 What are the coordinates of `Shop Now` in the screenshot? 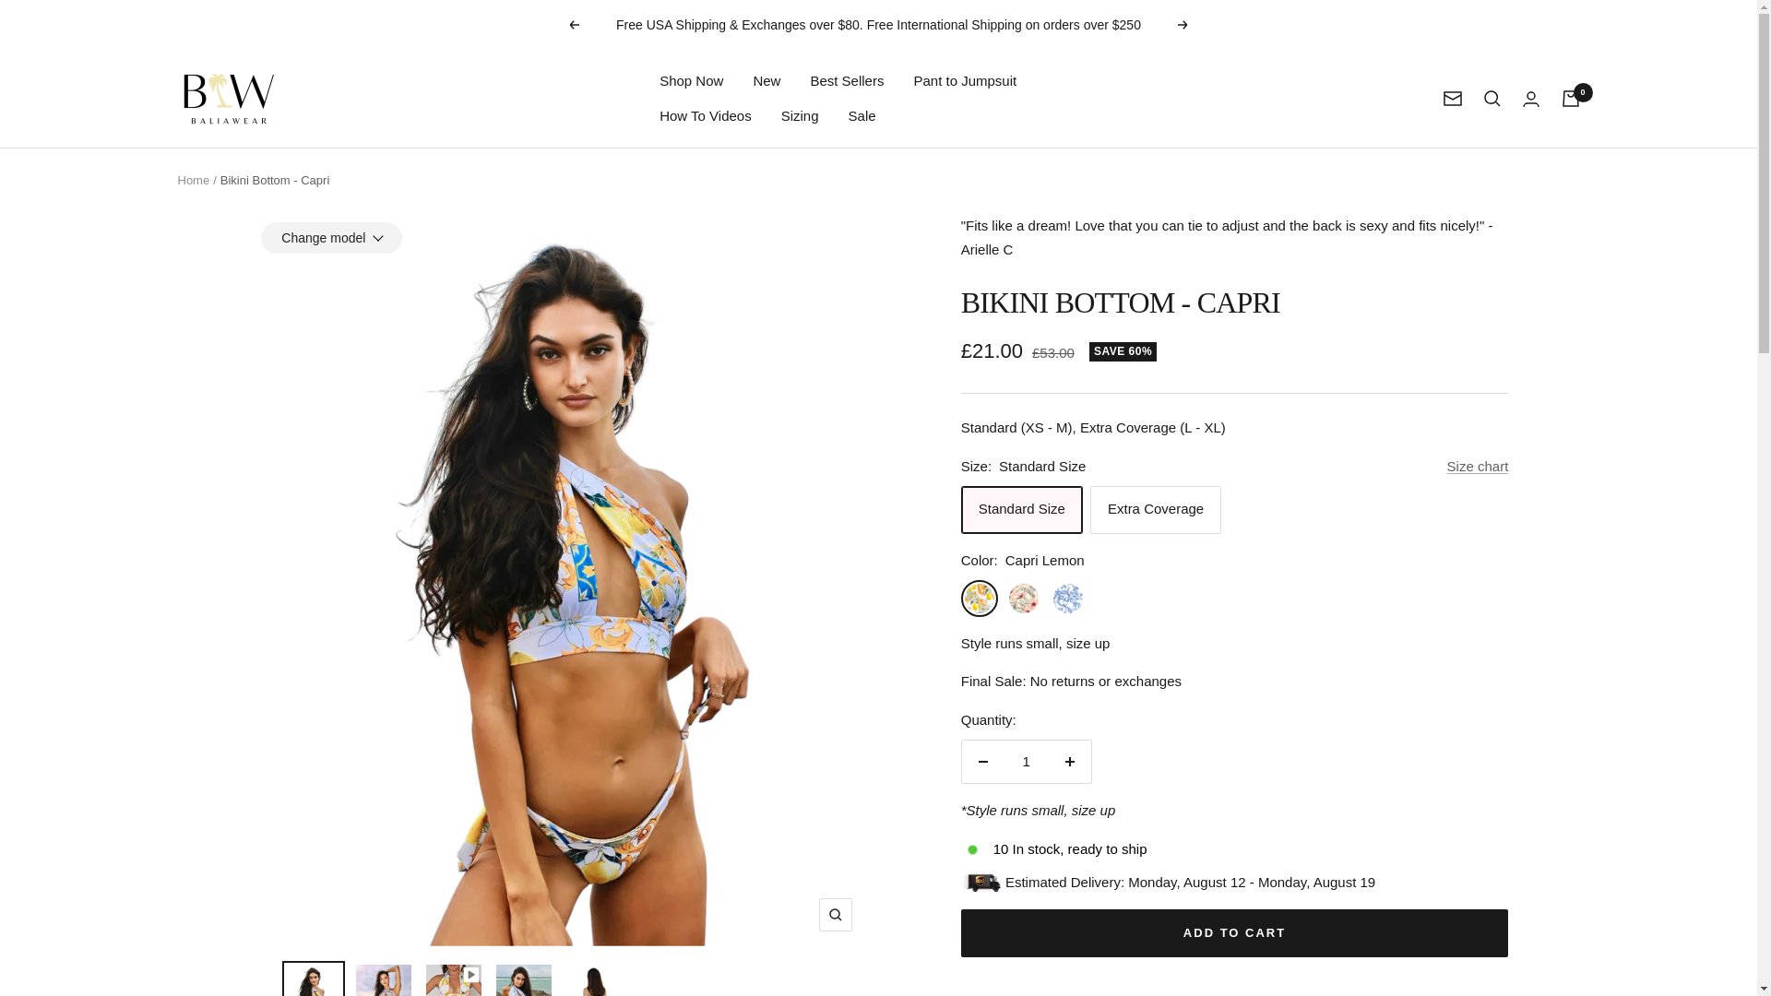 It's located at (690, 81).